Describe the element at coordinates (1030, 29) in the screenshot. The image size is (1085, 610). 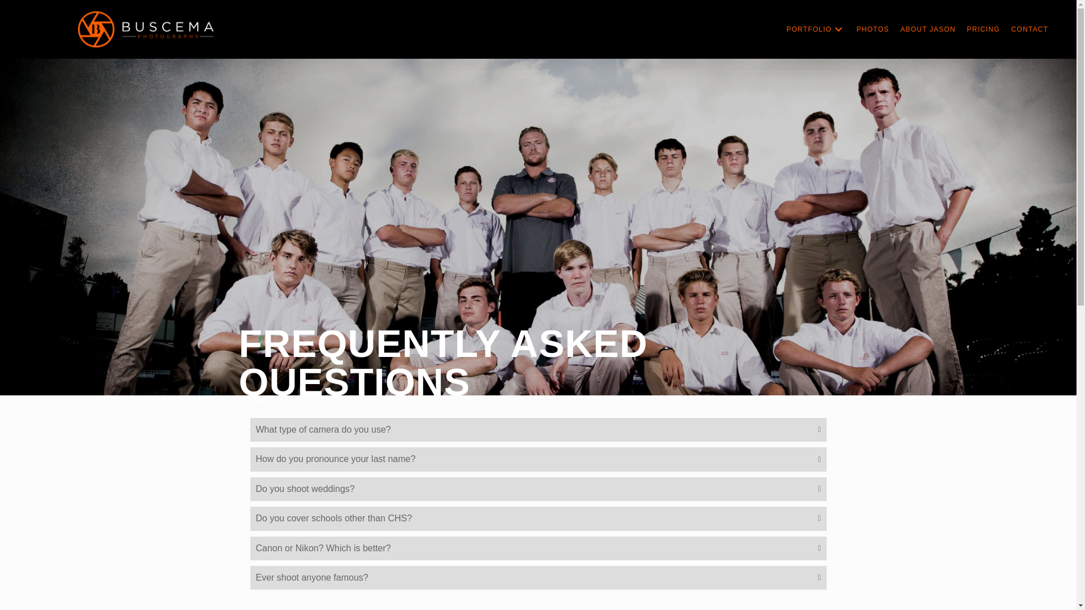
I see `CONTACT` at that location.